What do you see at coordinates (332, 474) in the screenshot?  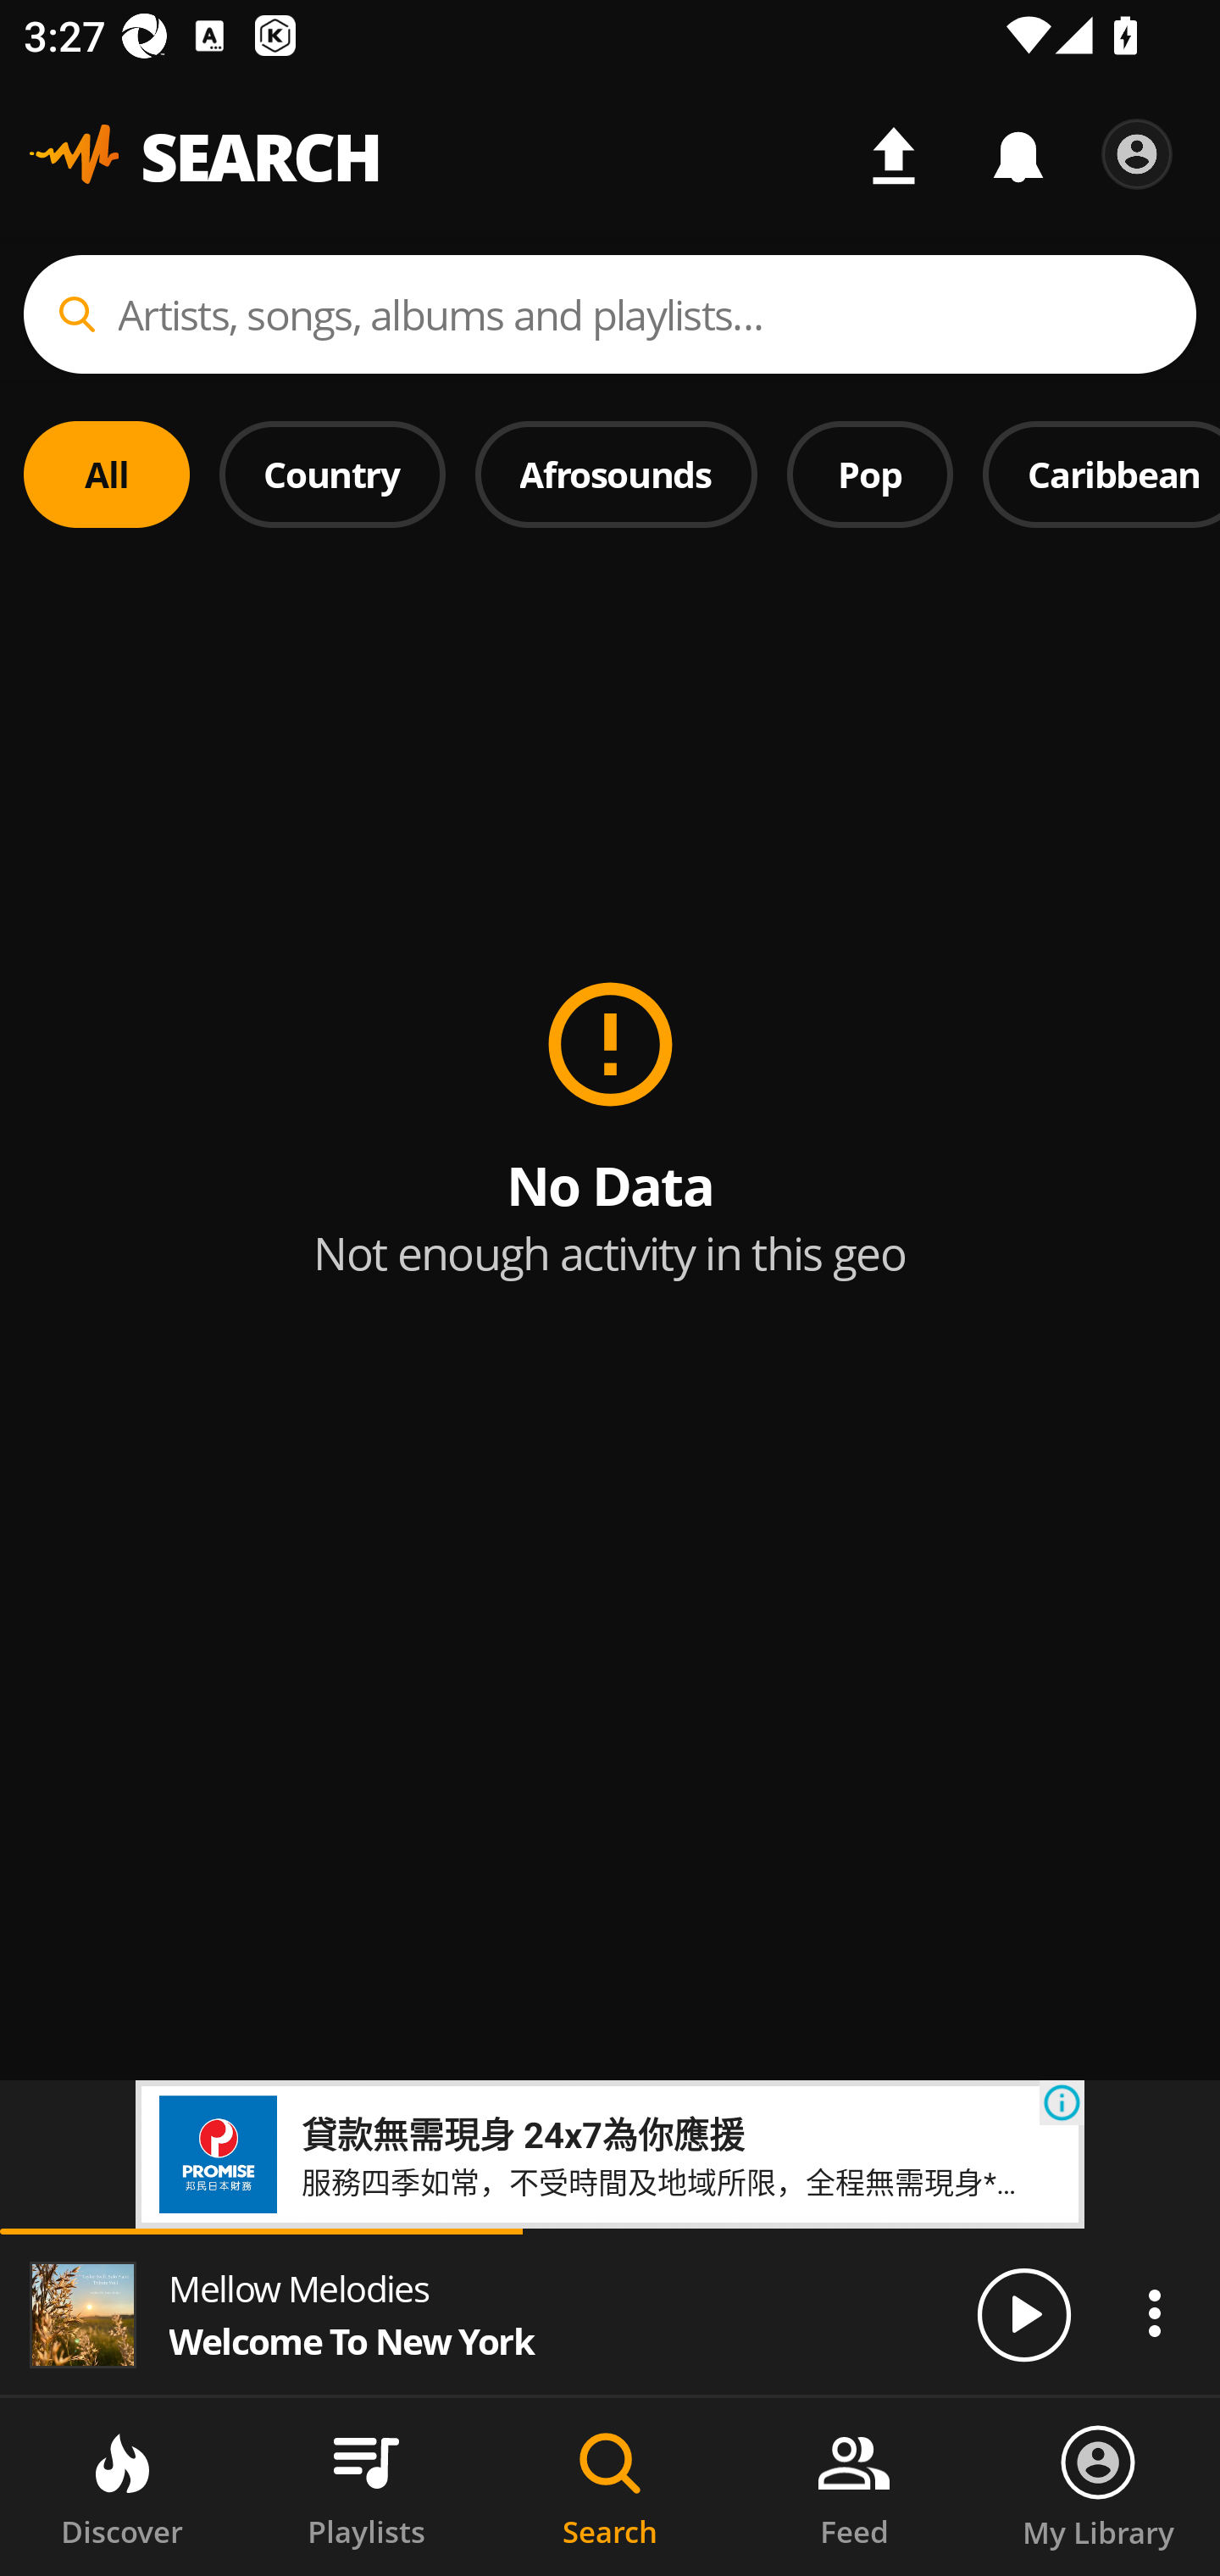 I see `Country` at bounding box center [332, 474].